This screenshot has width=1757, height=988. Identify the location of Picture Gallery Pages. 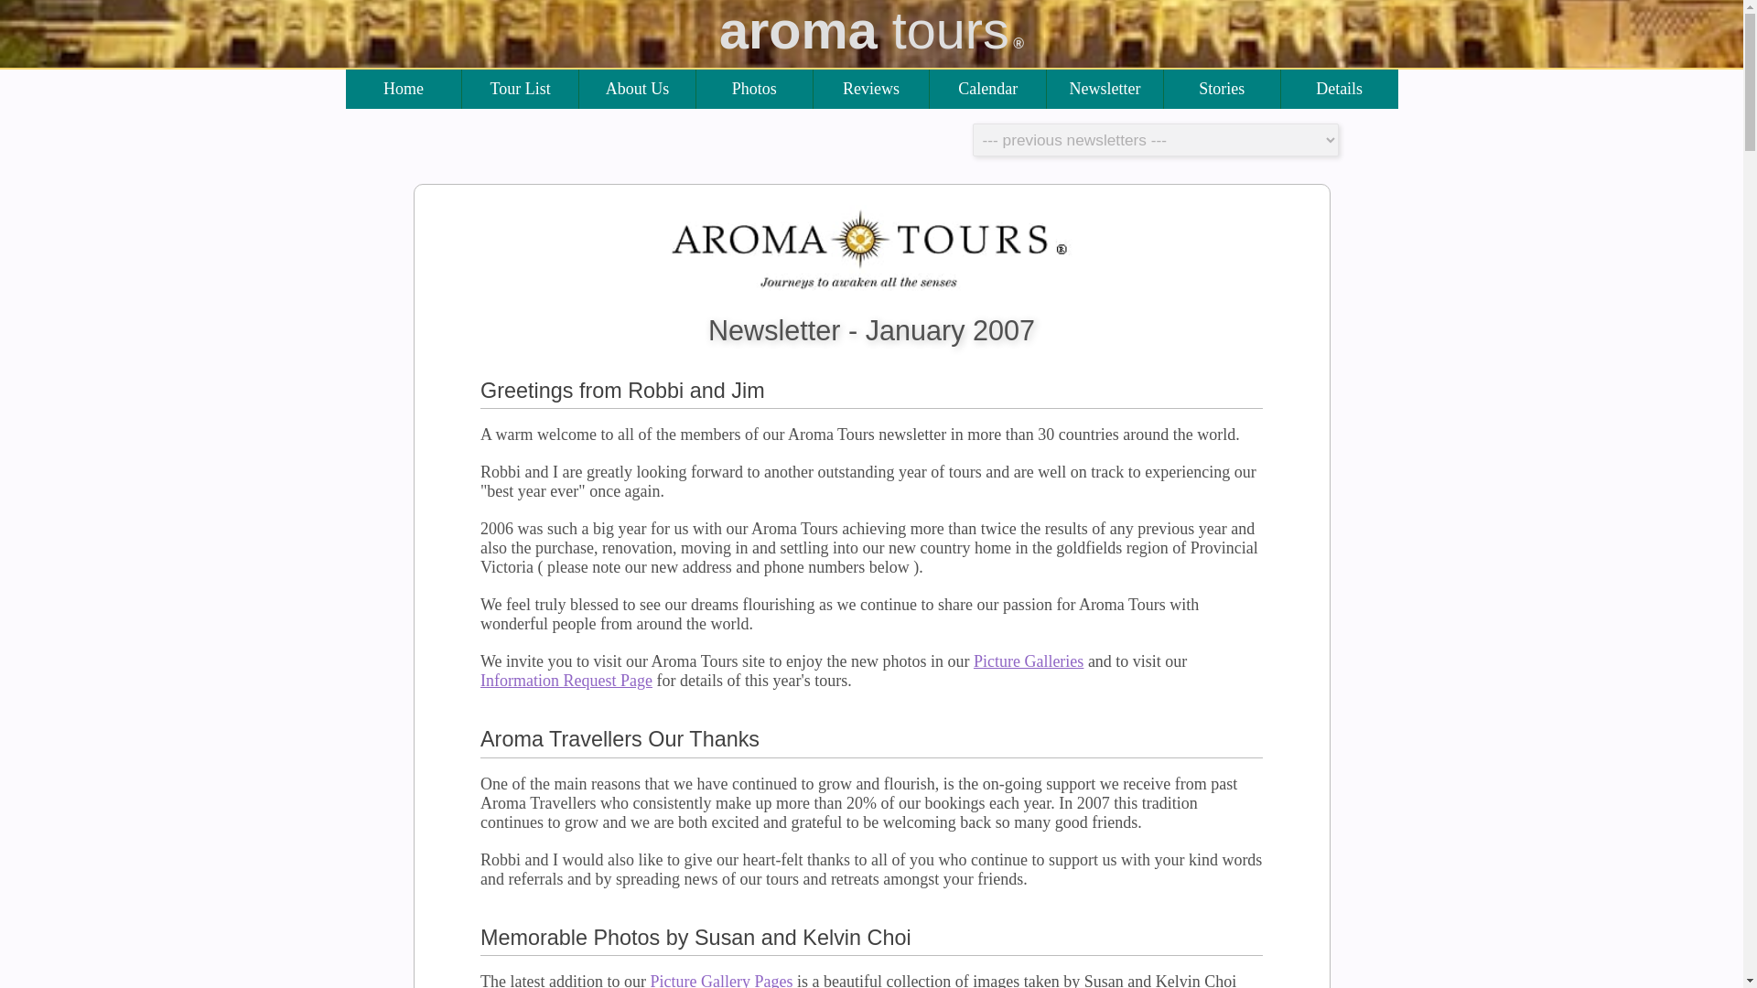
(721, 980).